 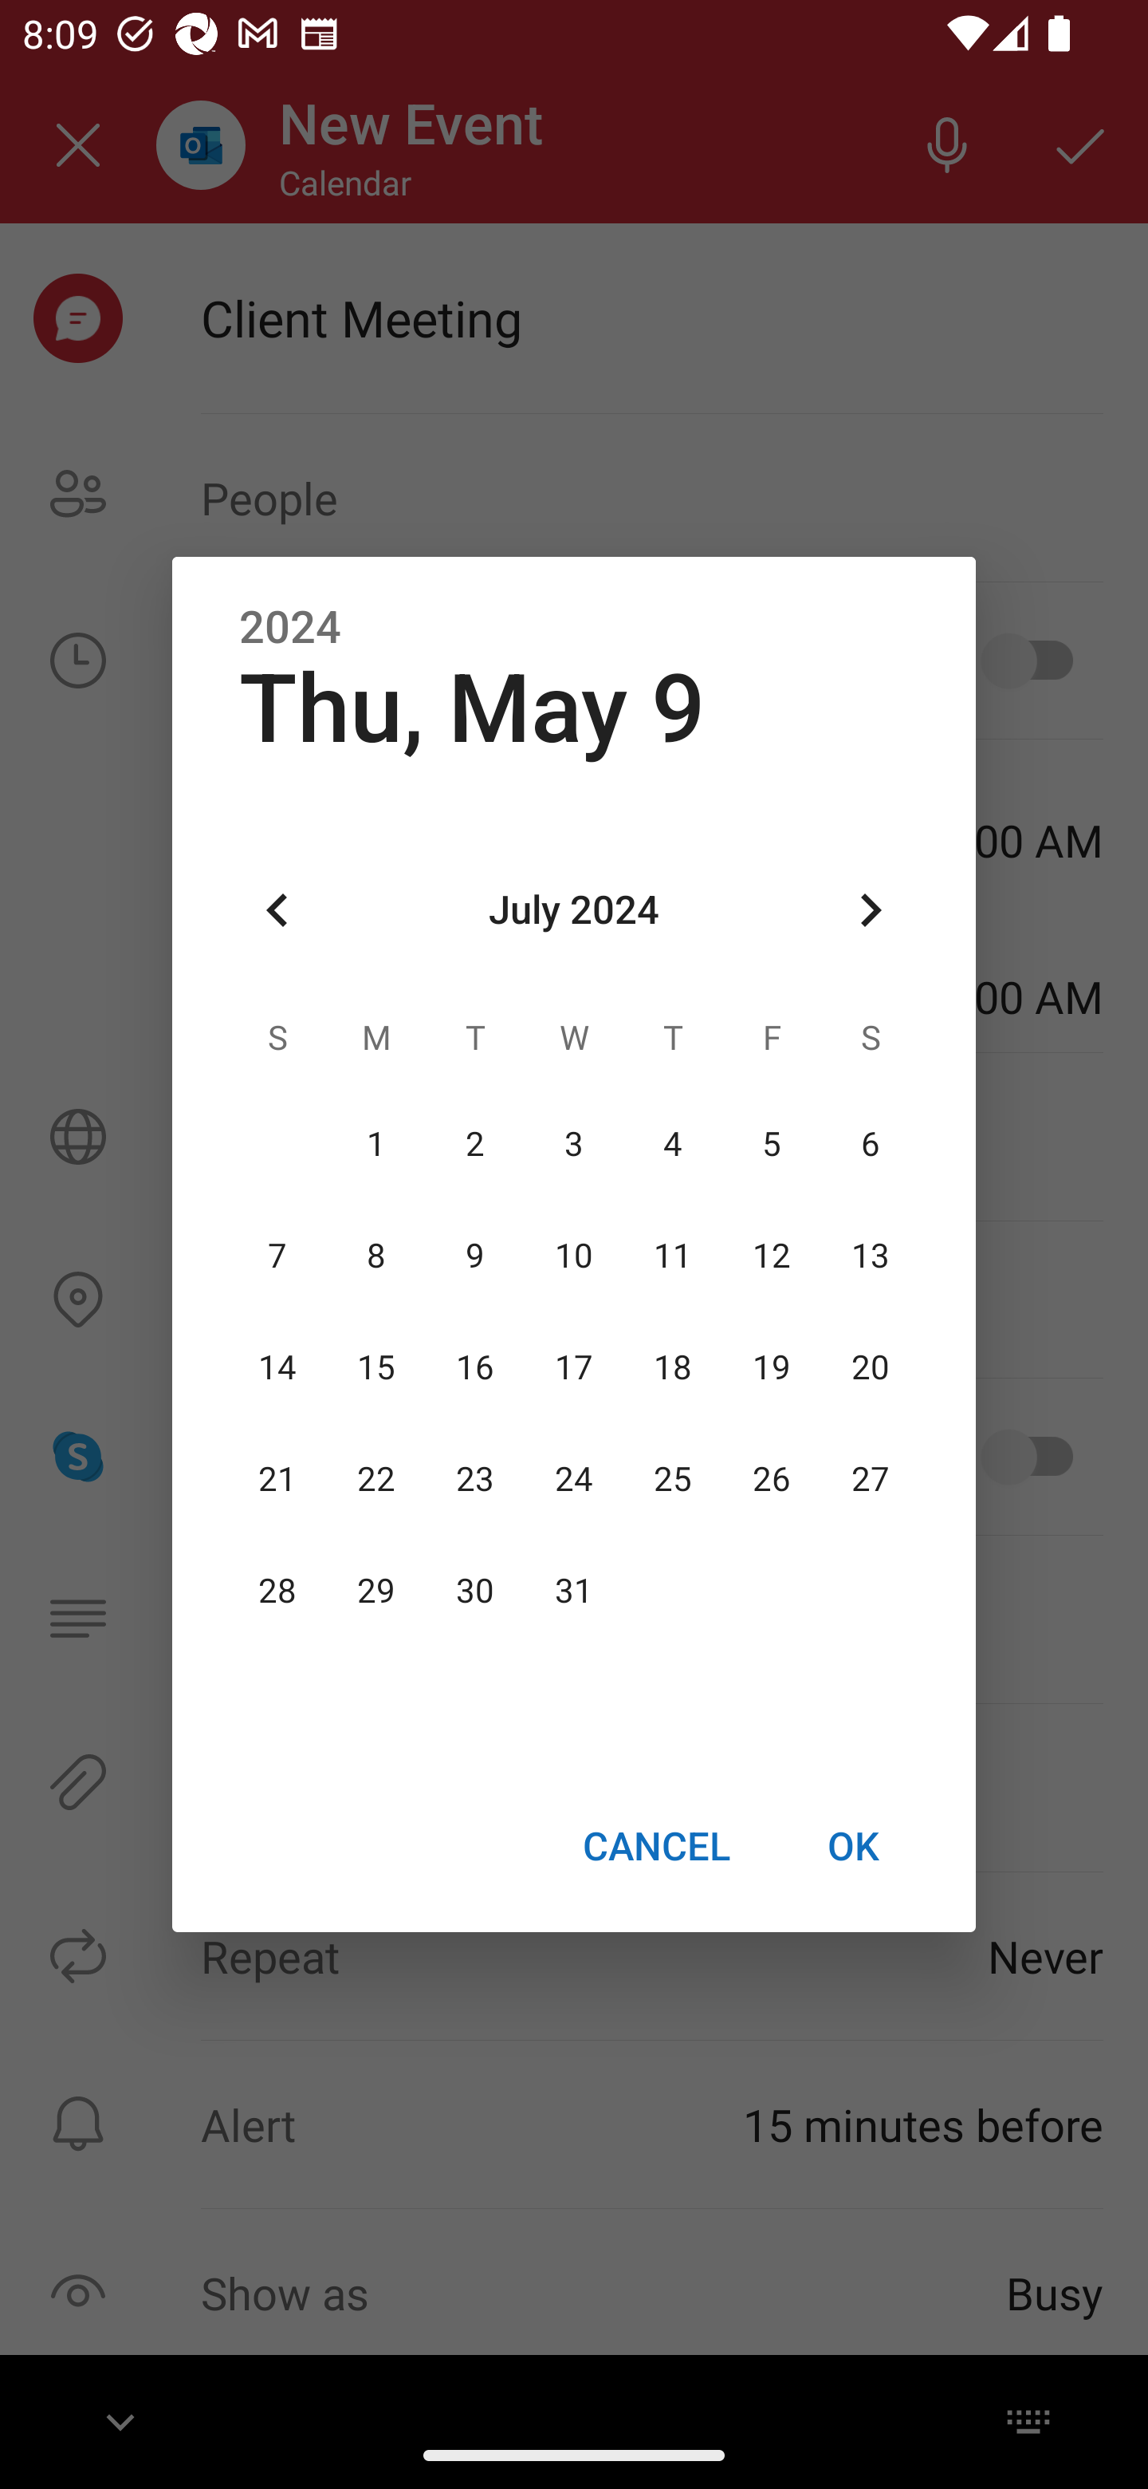 I want to click on 27 27 July 2024, so click(x=870, y=1479).